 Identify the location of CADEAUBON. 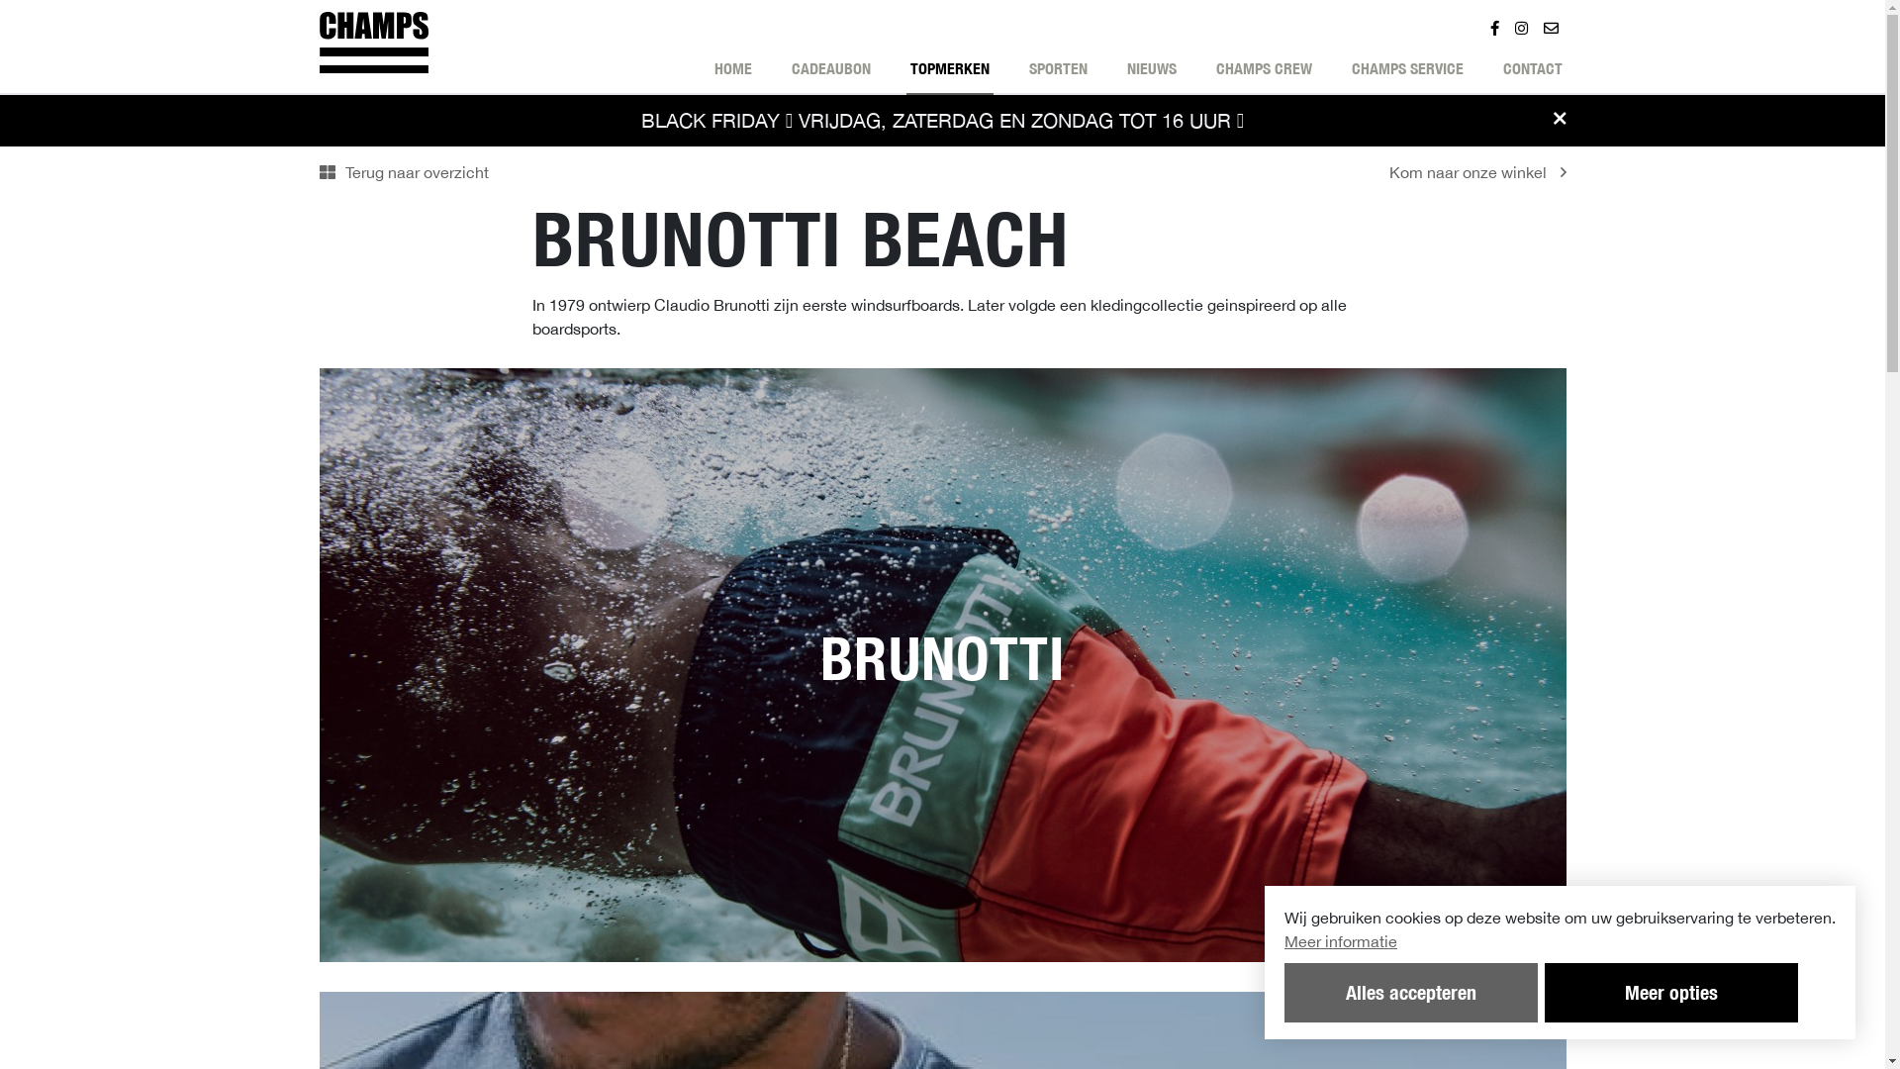
(831, 75).